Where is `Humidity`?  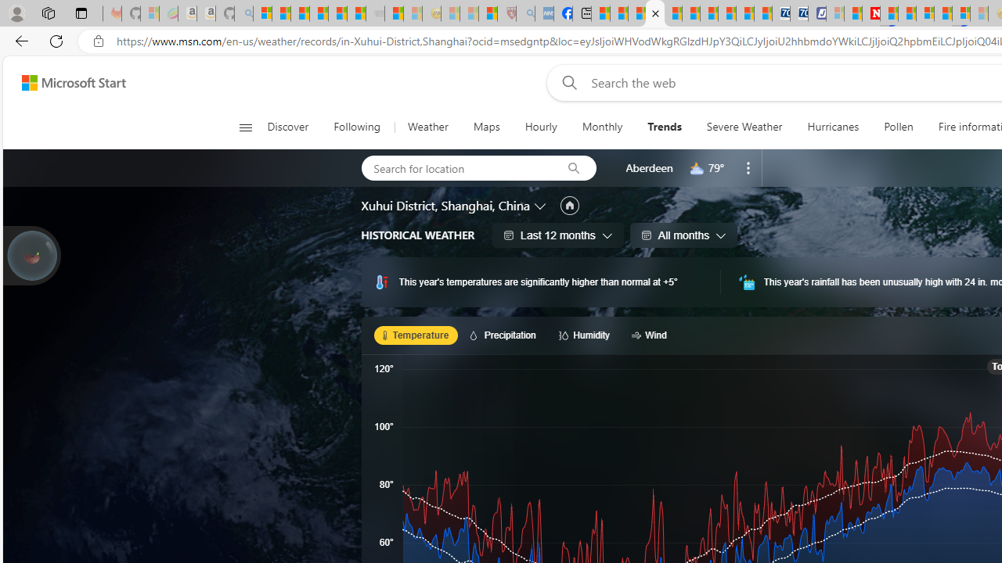
Humidity is located at coordinates (587, 335).